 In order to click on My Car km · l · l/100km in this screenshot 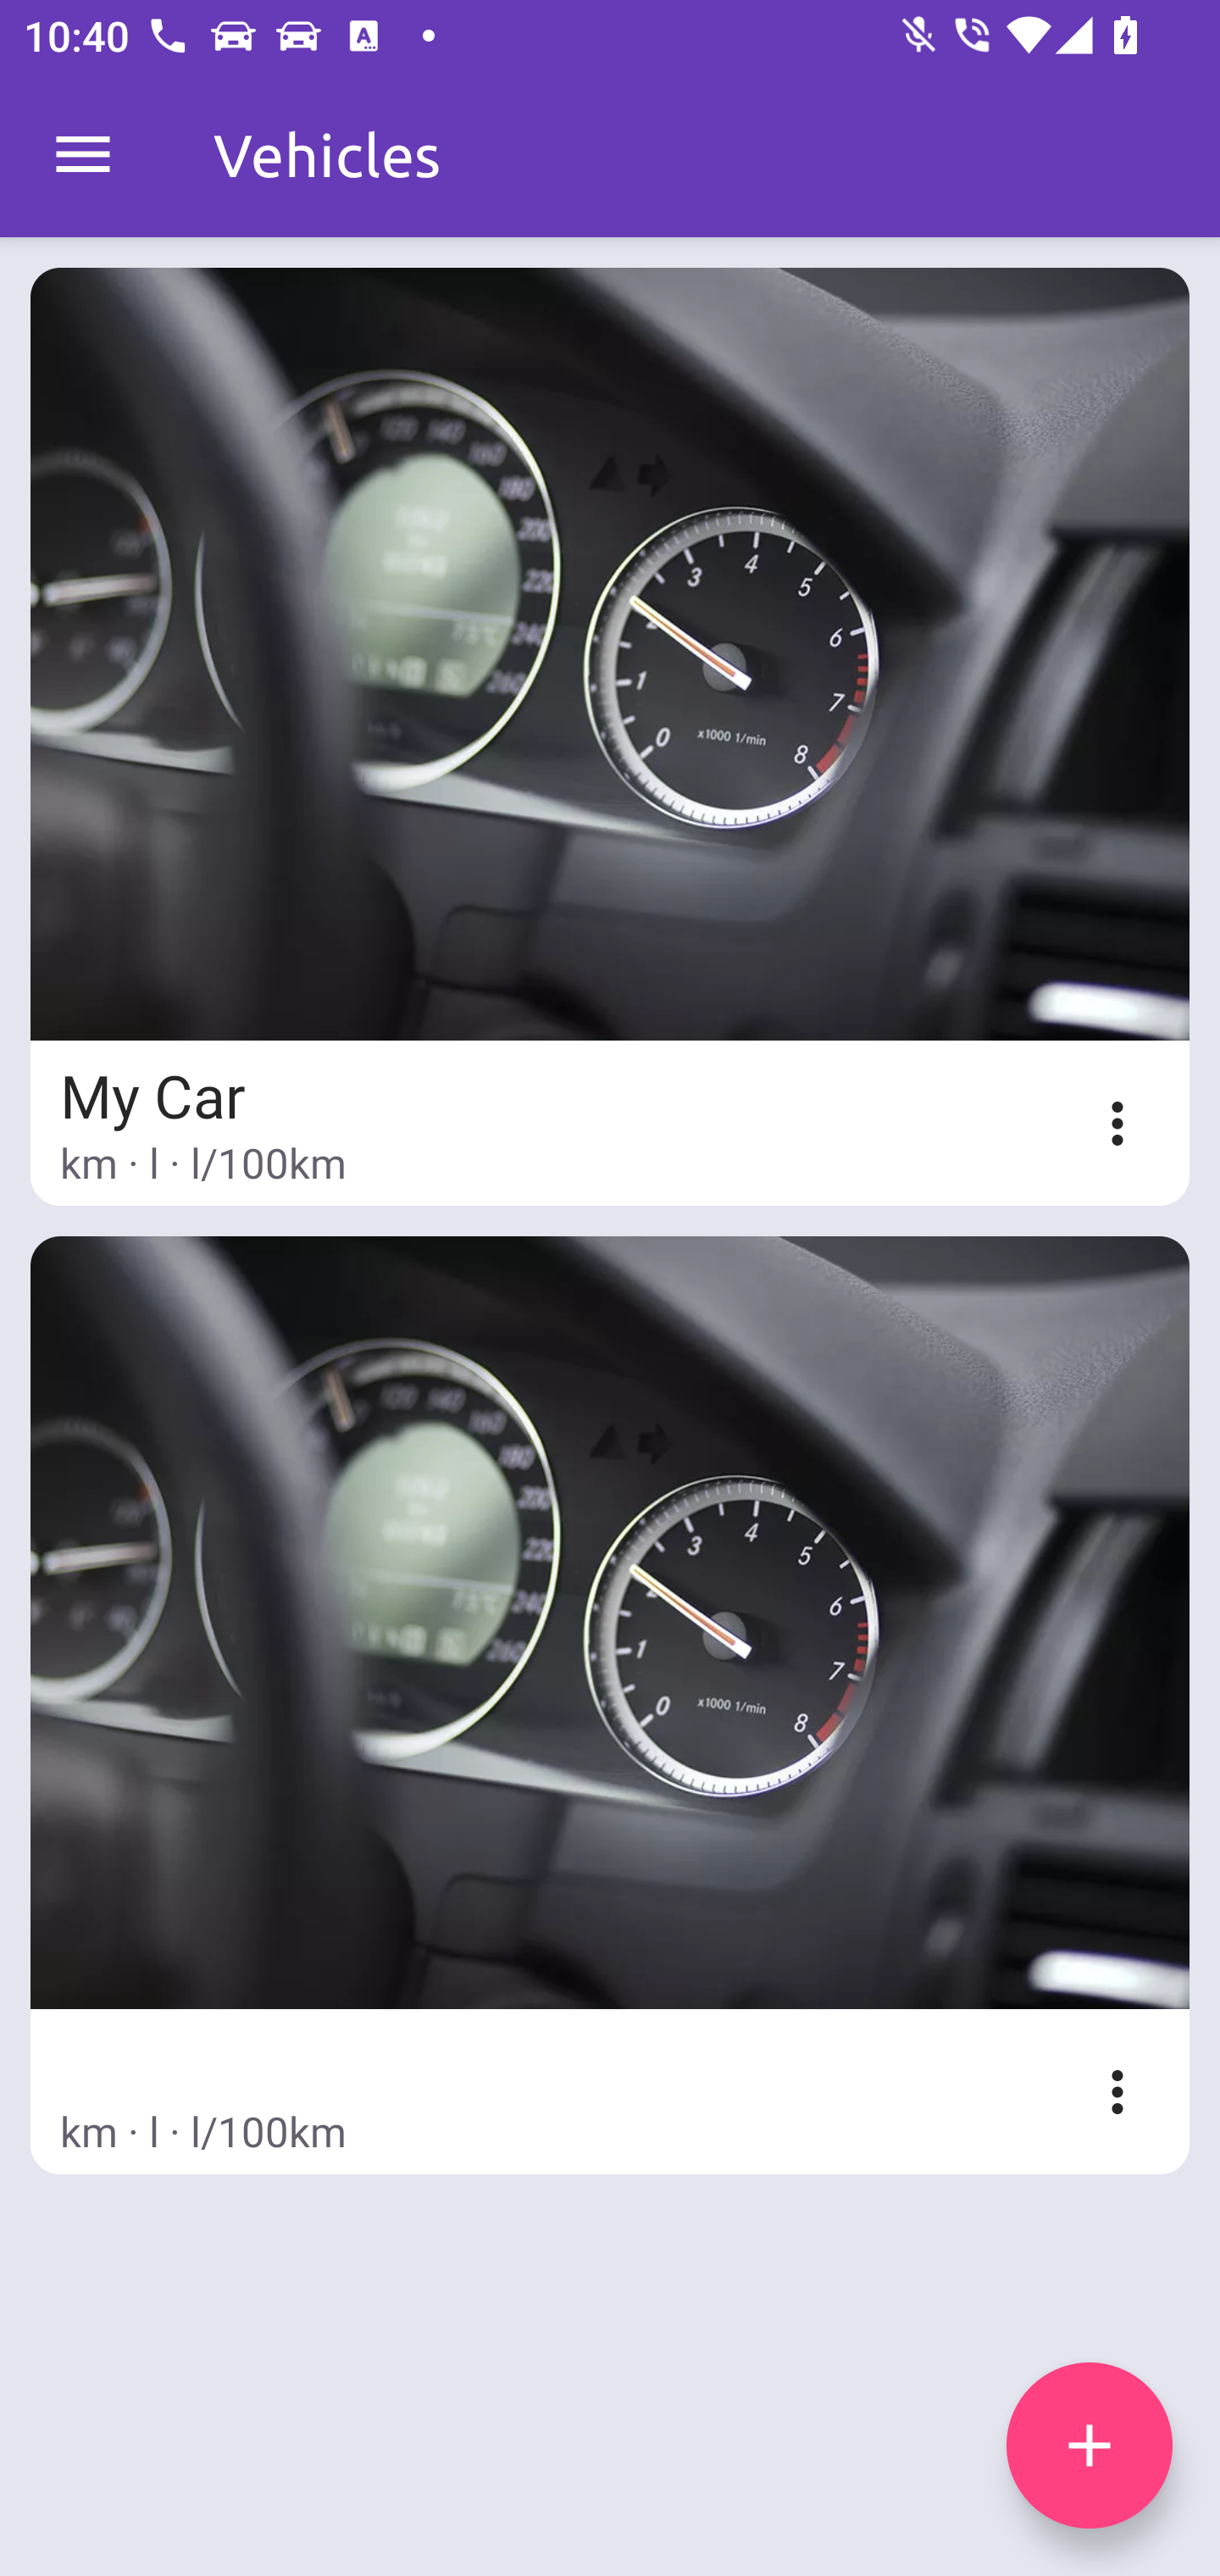, I will do `click(610, 736)`.